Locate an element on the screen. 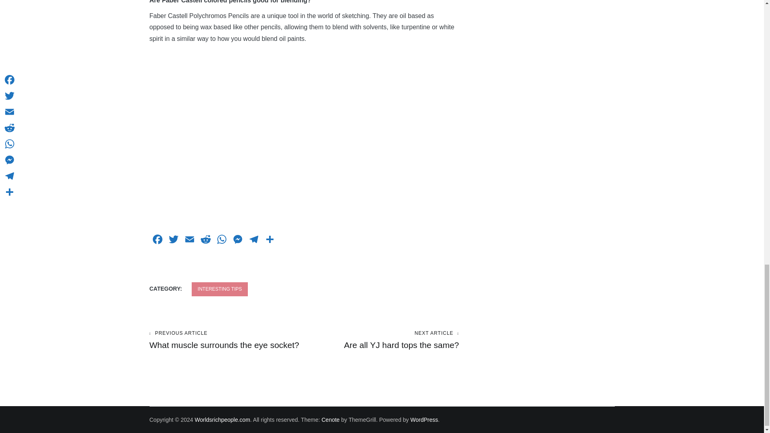  Share is located at coordinates (269, 240).